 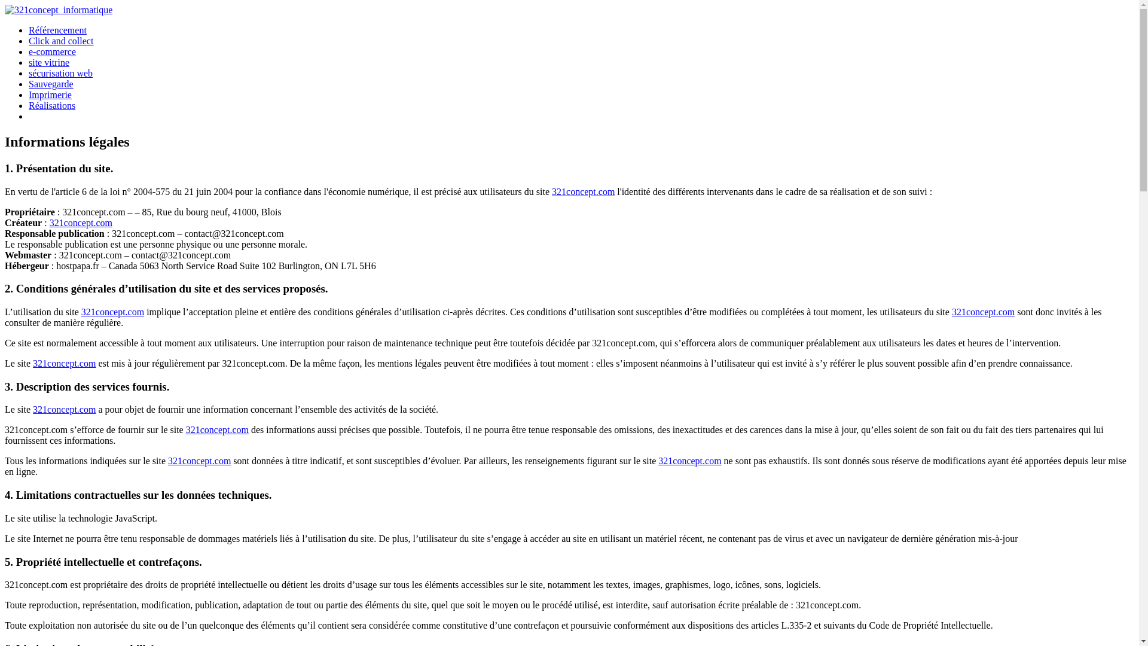 I want to click on 321concept.com, so click(x=584, y=191).